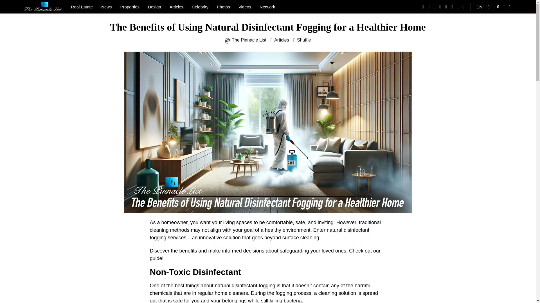  Describe the element at coordinates (267, 7) in the screenshot. I see `Network` at that location.